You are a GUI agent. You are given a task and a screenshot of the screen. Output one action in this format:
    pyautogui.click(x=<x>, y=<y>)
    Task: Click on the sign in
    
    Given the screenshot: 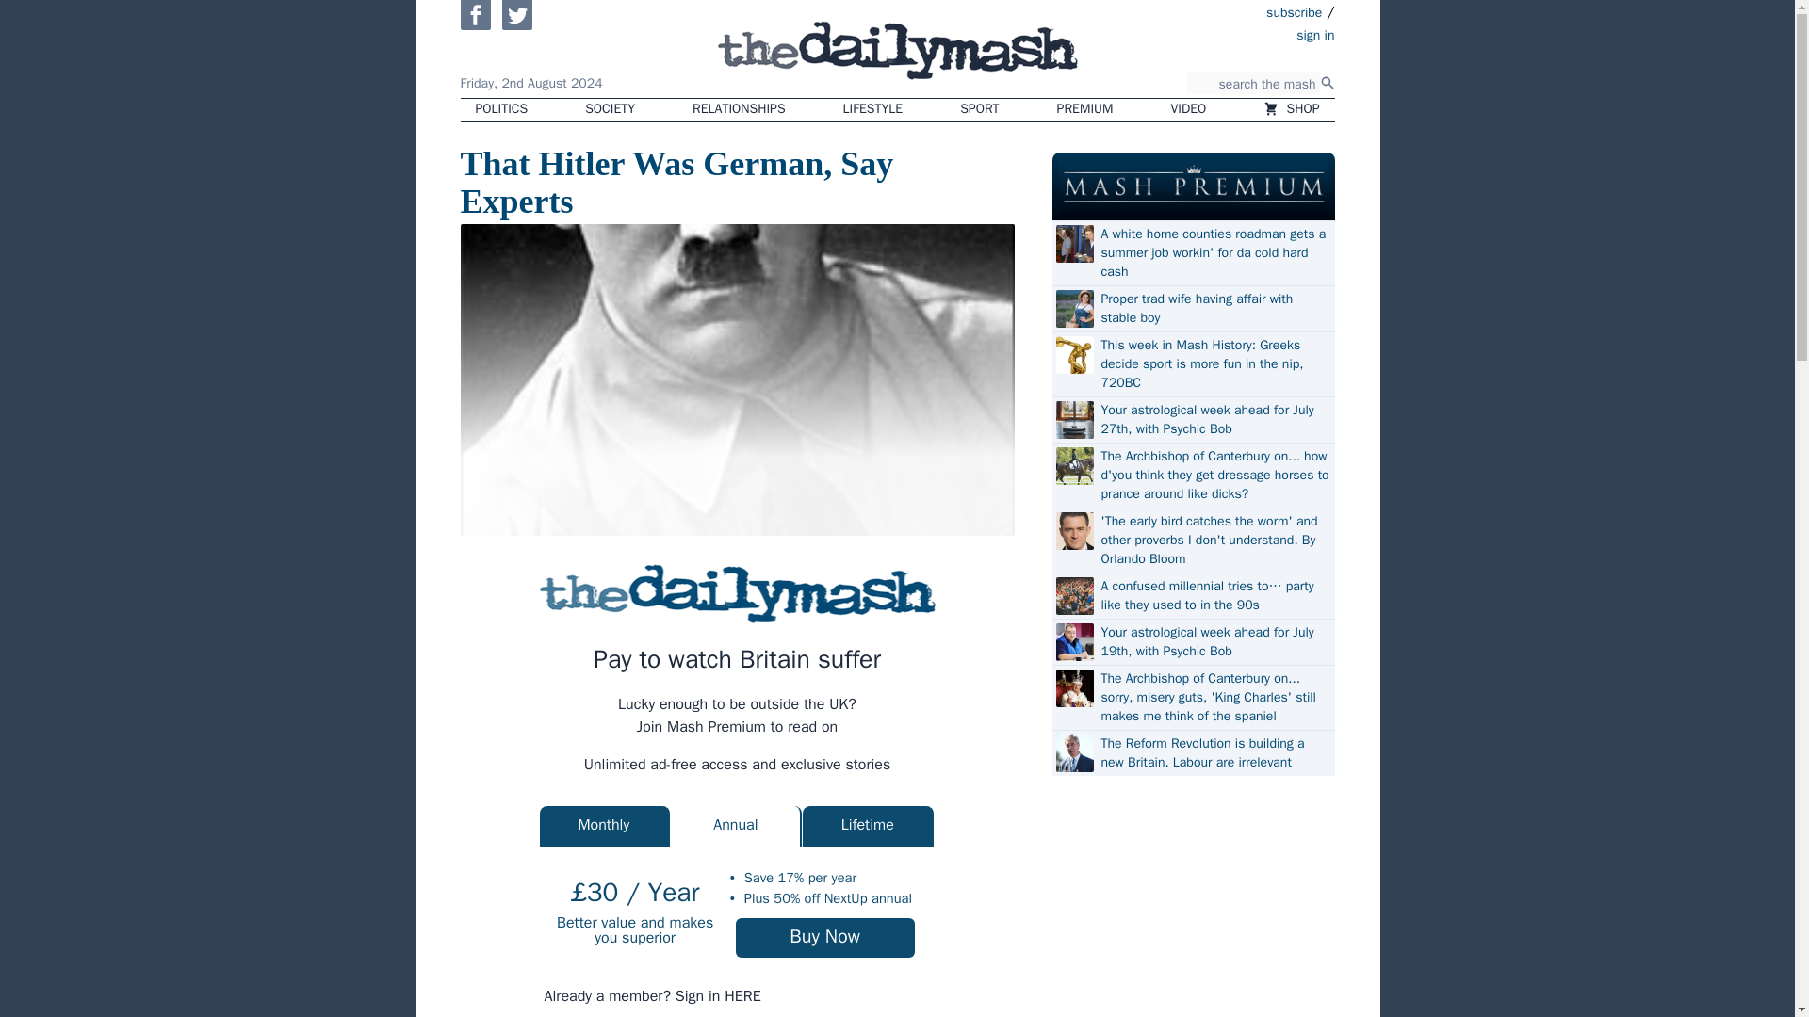 What is the action you would take?
    pyautogui.click(x=1206, y=33)
    